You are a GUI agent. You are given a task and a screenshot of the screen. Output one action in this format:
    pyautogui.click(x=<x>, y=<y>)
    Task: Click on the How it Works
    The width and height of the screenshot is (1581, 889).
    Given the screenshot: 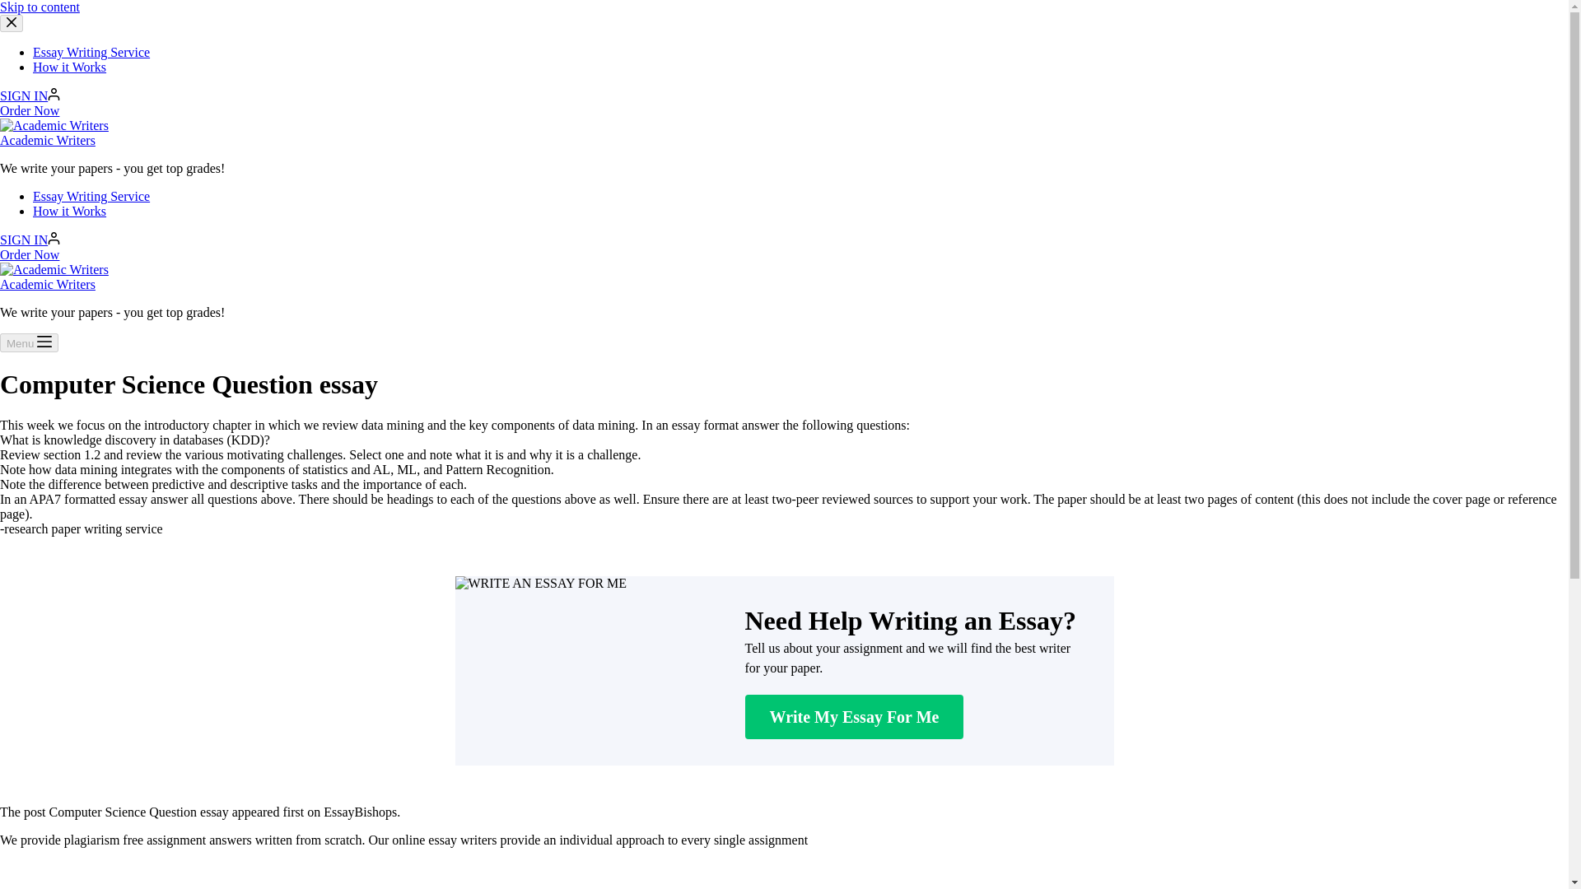 What is the action you would take?
    pyautogui.click(x=69, y=67)
    